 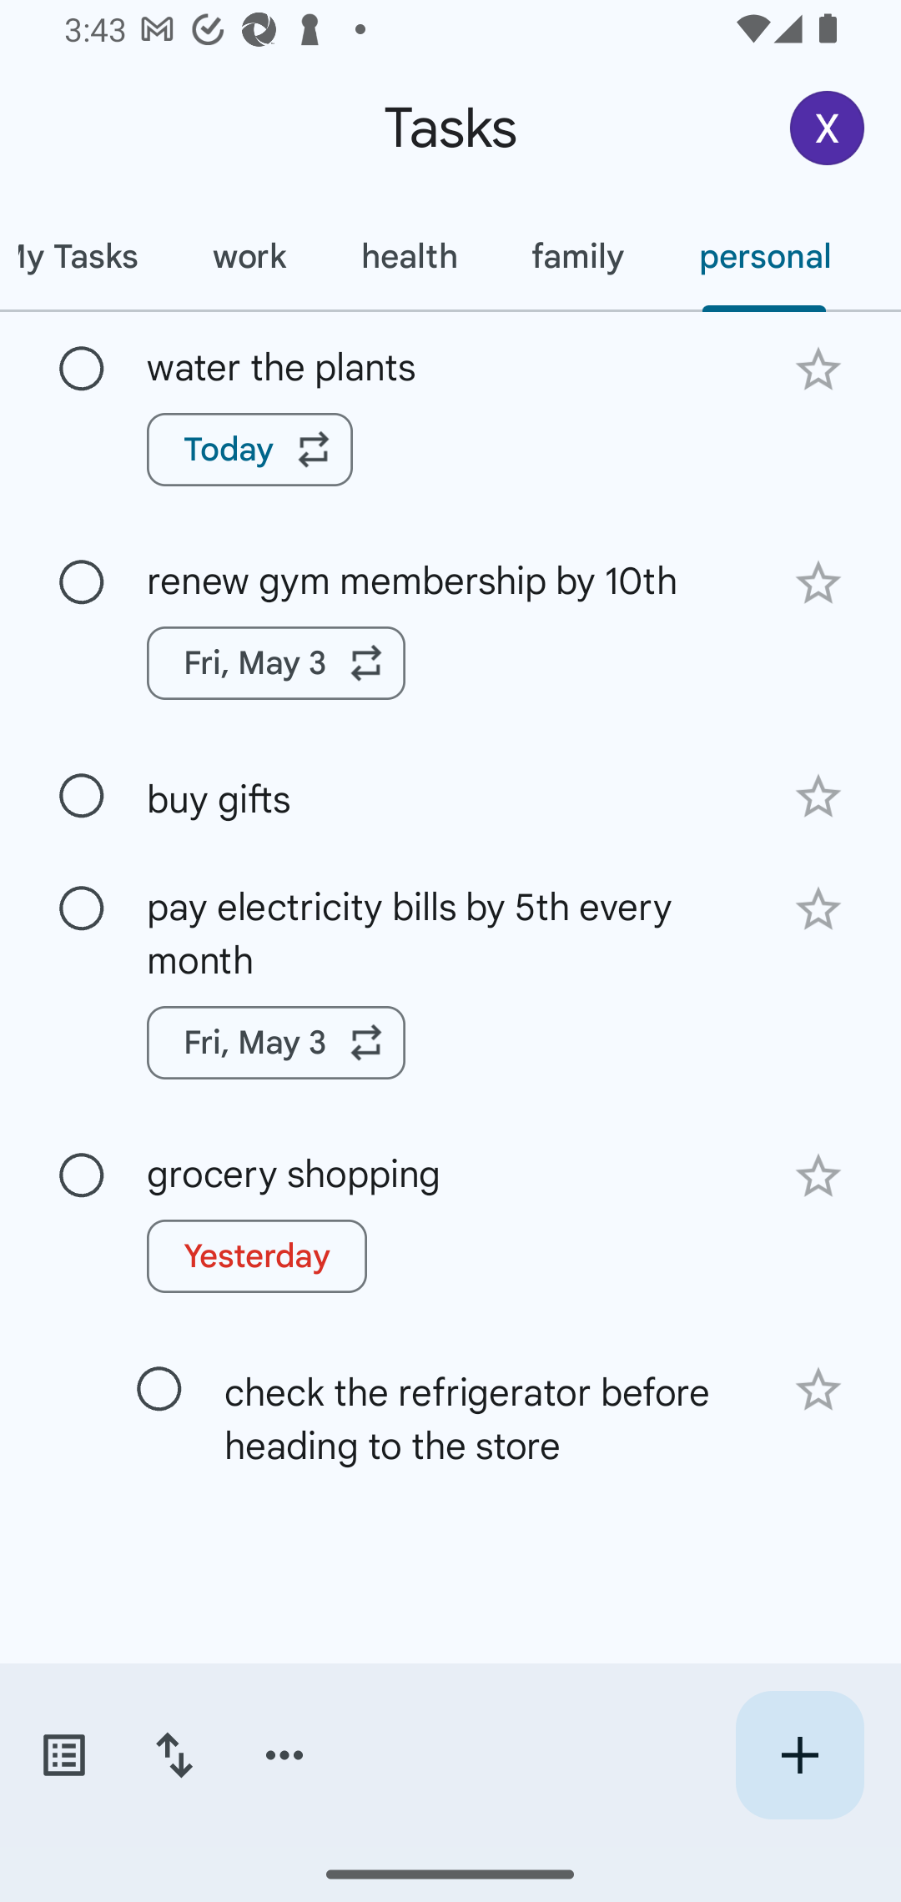 What do you see at coordinates (82, 582) in the screenshot?
I see `Mark as complete` at bounding box center [82, 582].